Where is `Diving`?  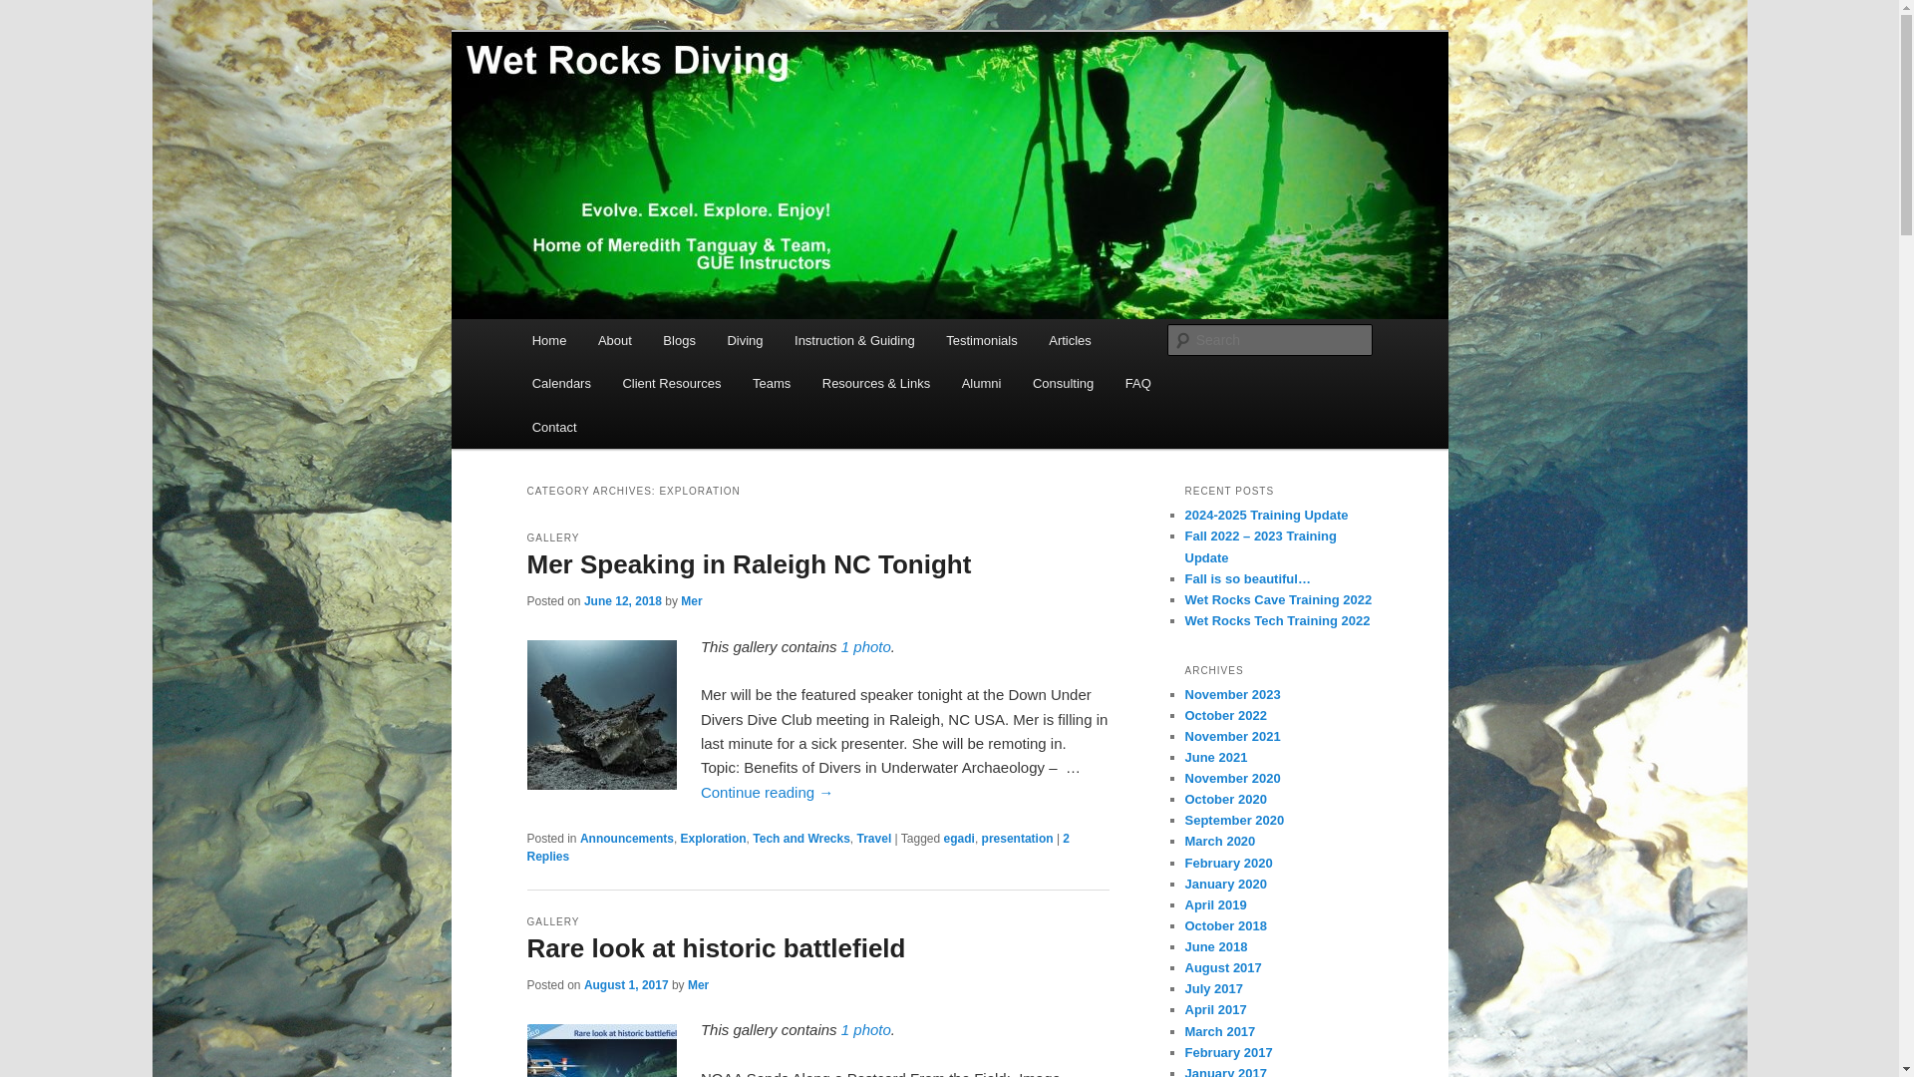
Diving is located at coordinates (746, 339).